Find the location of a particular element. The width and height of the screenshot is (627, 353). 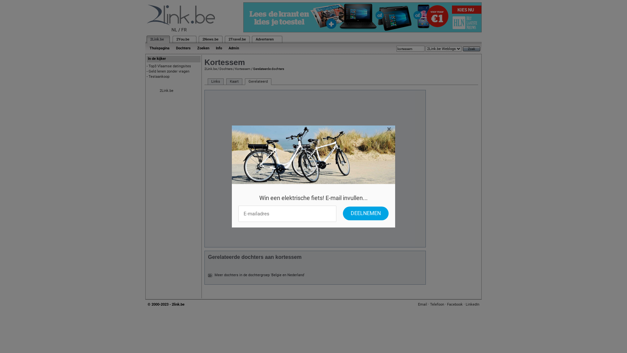

Zoeken is located at coordinates (203, 48).